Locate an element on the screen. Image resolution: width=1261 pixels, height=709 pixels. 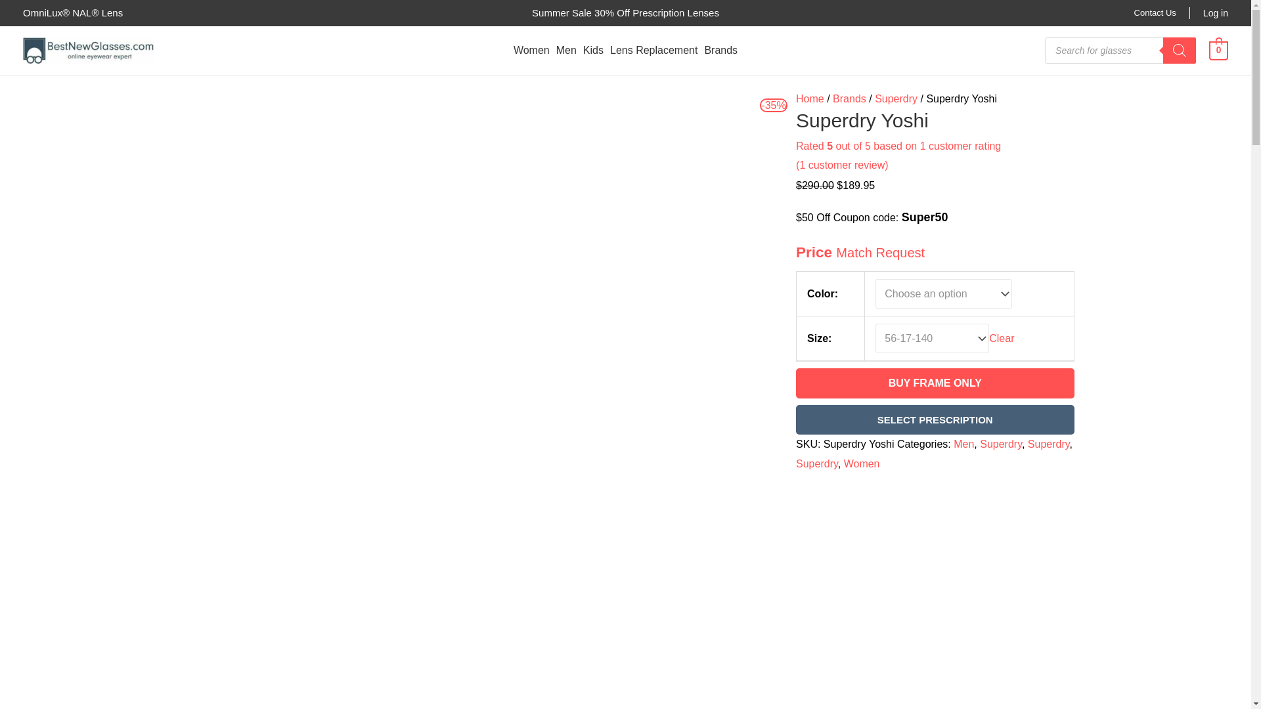
Home is located at coordinates (810, 98).